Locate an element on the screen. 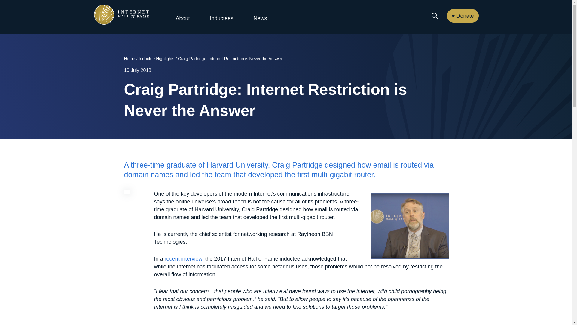 This screenshot has width=577, height=325. Inductee Highlights is located at coordinates (157, 58).